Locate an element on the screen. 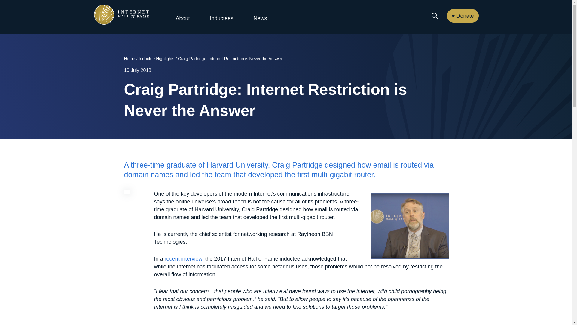 This screenshot has width=577, height=325. Inductee Highlights is located at coordinates (157, 58).